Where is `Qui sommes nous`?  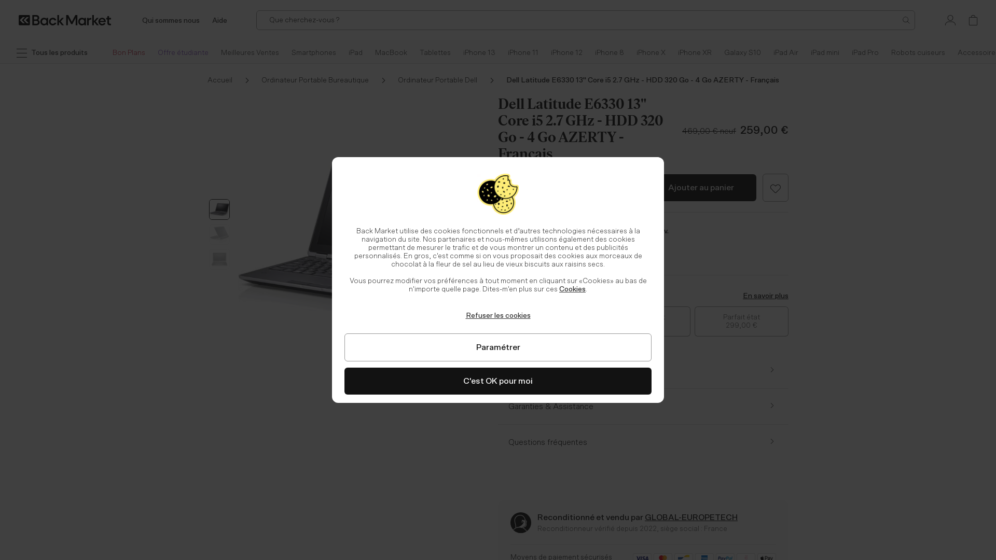
Qui sommes nous is located at coordinates (171, 20).